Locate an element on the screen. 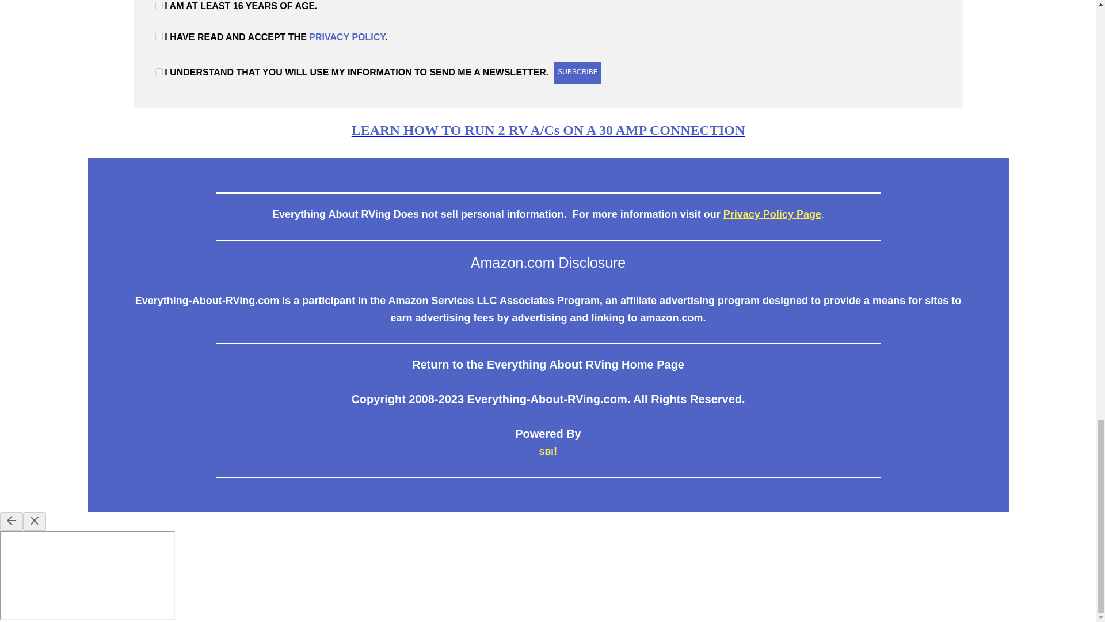 The width and height of the screenshot is (1105, 622). on is located at coordinates (159, 71).